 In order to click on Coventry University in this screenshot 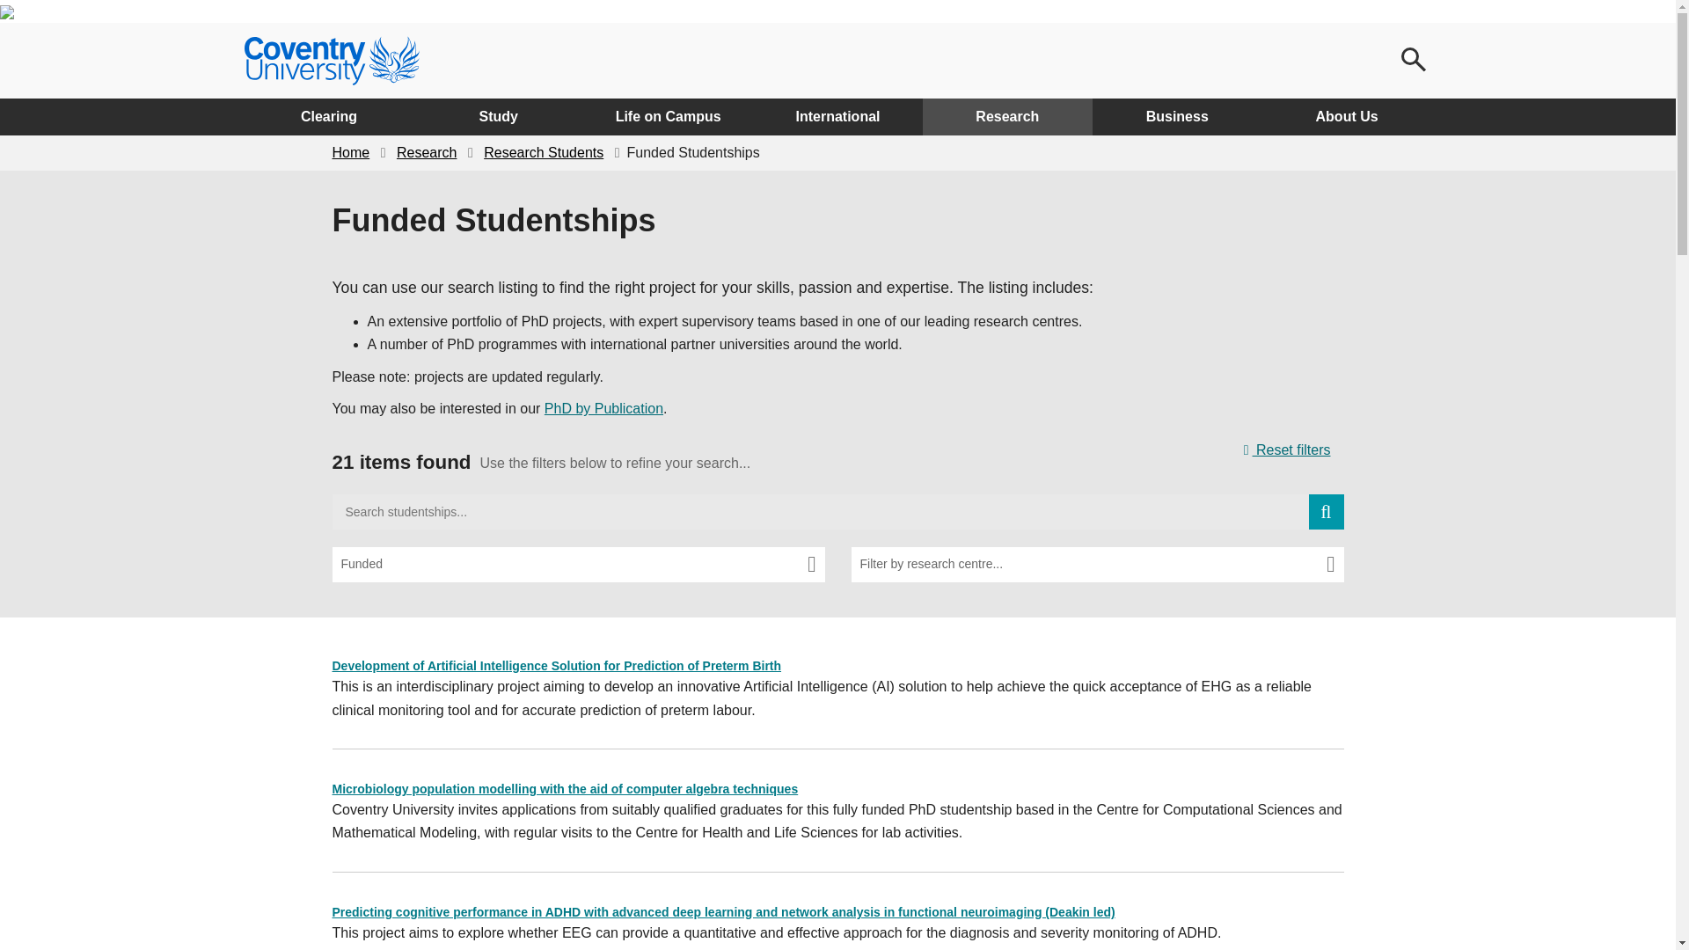, I will do `click(332, 61)`.